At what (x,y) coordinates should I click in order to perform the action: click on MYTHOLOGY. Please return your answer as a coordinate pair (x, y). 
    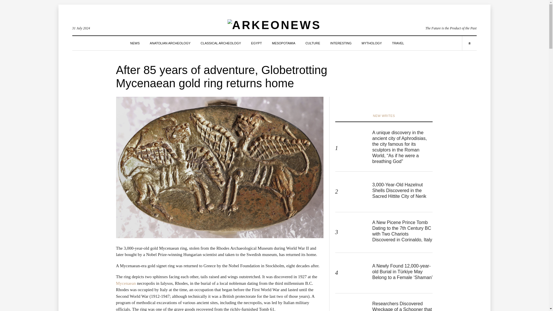
    Looking at the image, I should click on (372, 43).